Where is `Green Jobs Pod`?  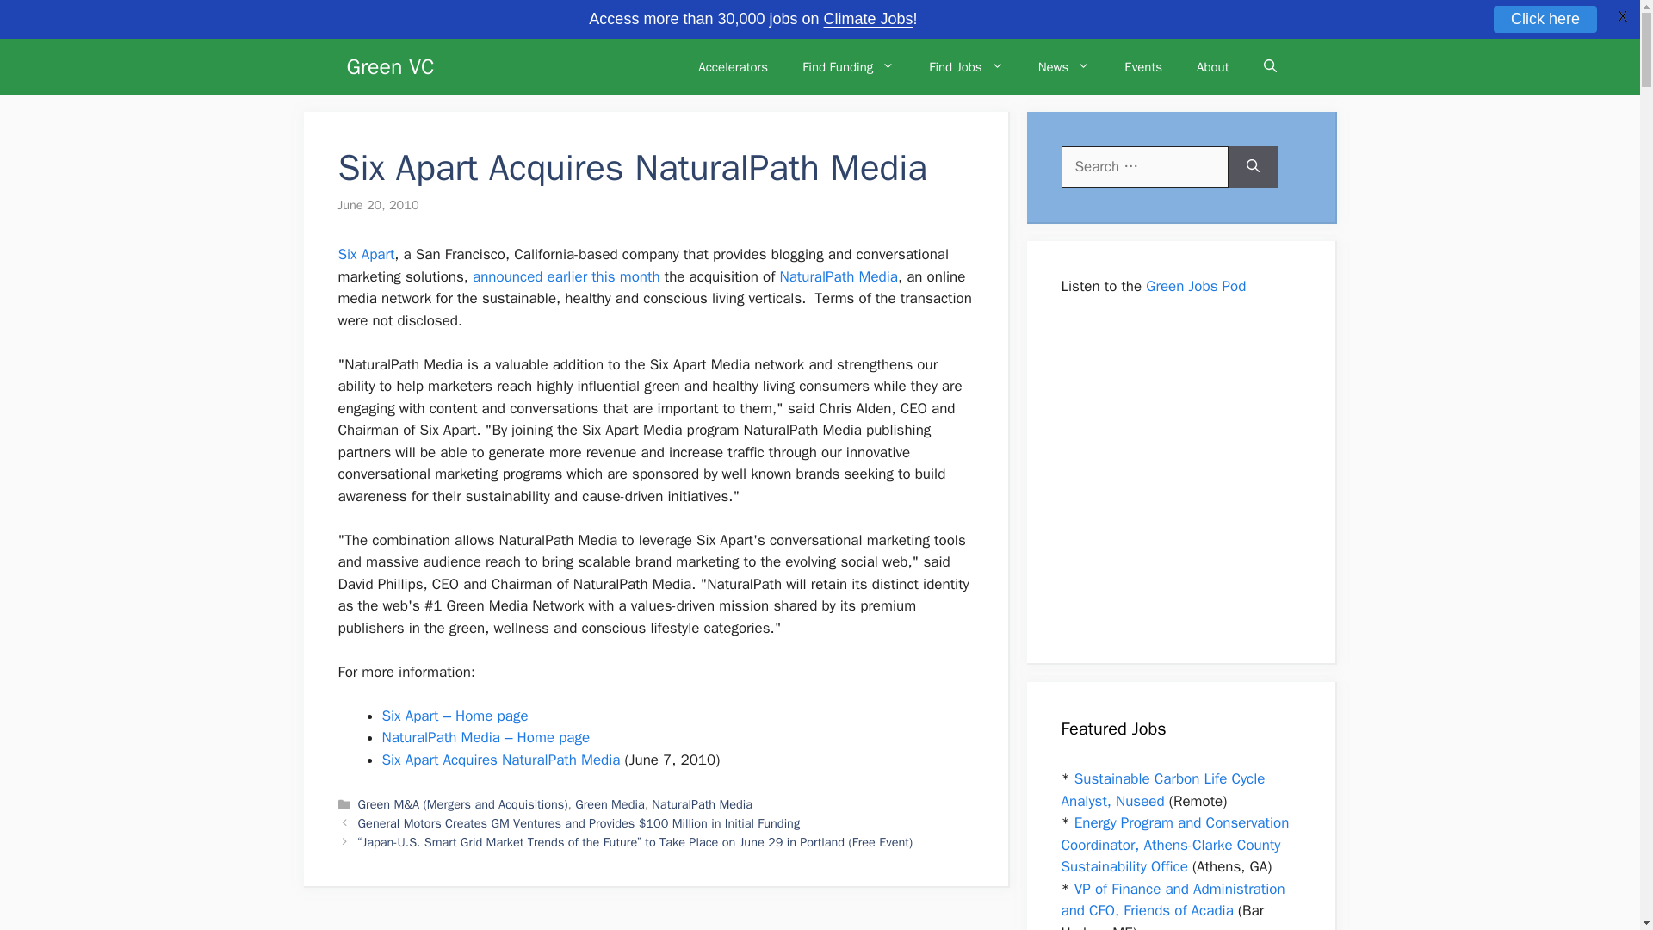 Green Jobs Pod is located at coordinates (1195, 286).